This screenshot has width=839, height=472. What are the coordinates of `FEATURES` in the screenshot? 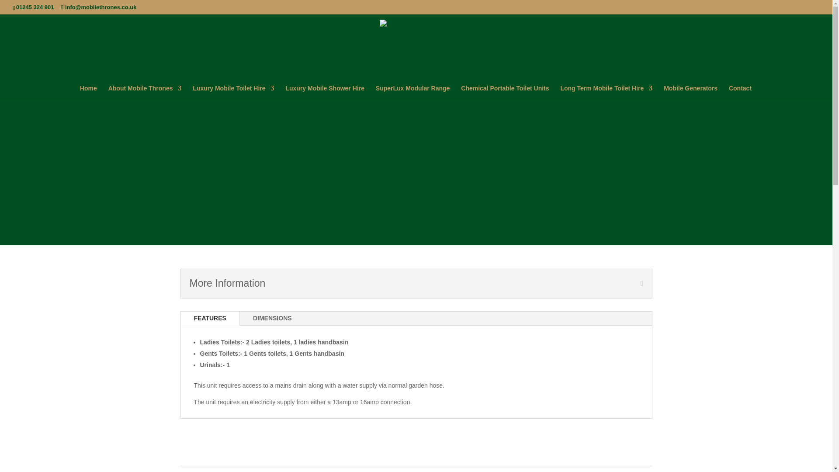 It's located at (210, 318).